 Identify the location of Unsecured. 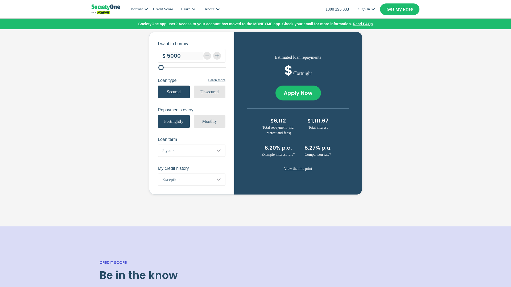
(210, 92).